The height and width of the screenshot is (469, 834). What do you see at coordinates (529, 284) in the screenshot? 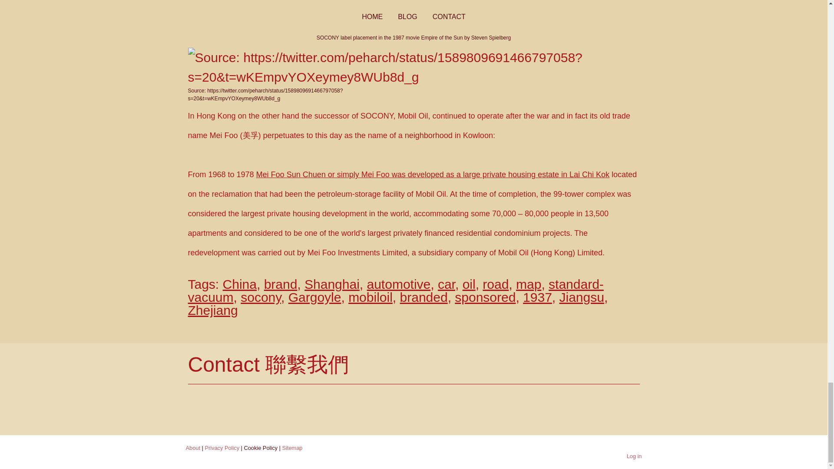
I see `map` at bounding box center [529, 284].